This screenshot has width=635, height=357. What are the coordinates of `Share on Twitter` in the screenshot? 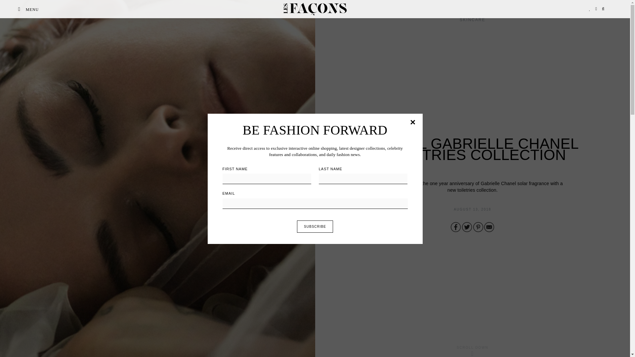 It's located at (467, 227).